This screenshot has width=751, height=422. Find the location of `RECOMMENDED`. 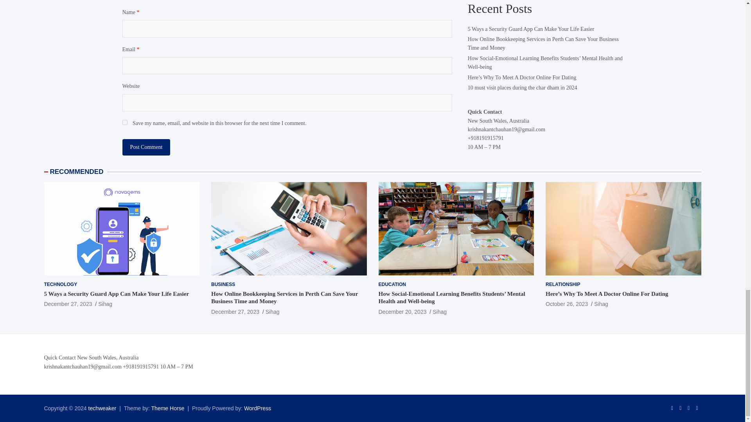

RECOMMENDED is located at coordinates (77, 172).